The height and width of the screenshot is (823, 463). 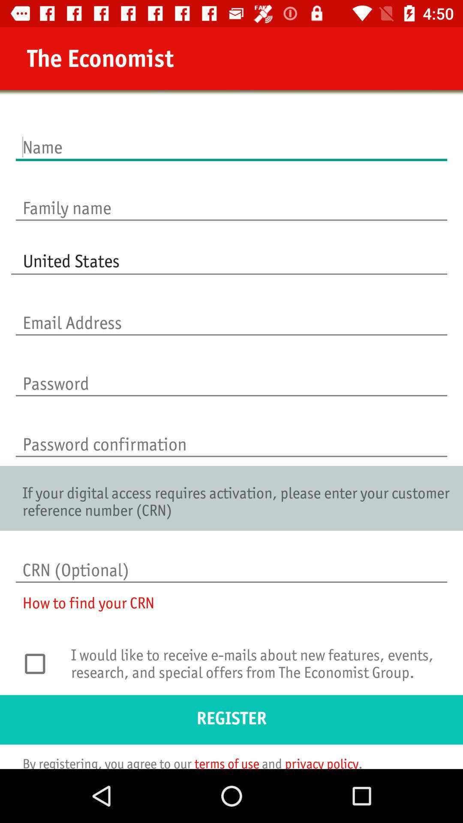 I want to click on launch the by registering you item, so click(x=187, y=762).